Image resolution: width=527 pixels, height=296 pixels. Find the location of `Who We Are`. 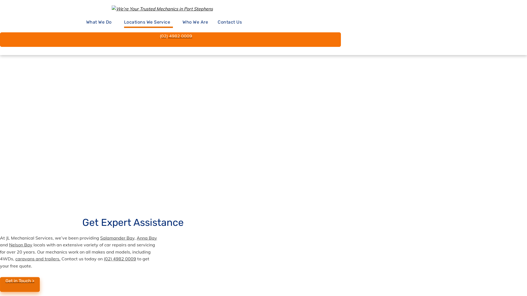

Who We Are is located at coordinates (195, 22).